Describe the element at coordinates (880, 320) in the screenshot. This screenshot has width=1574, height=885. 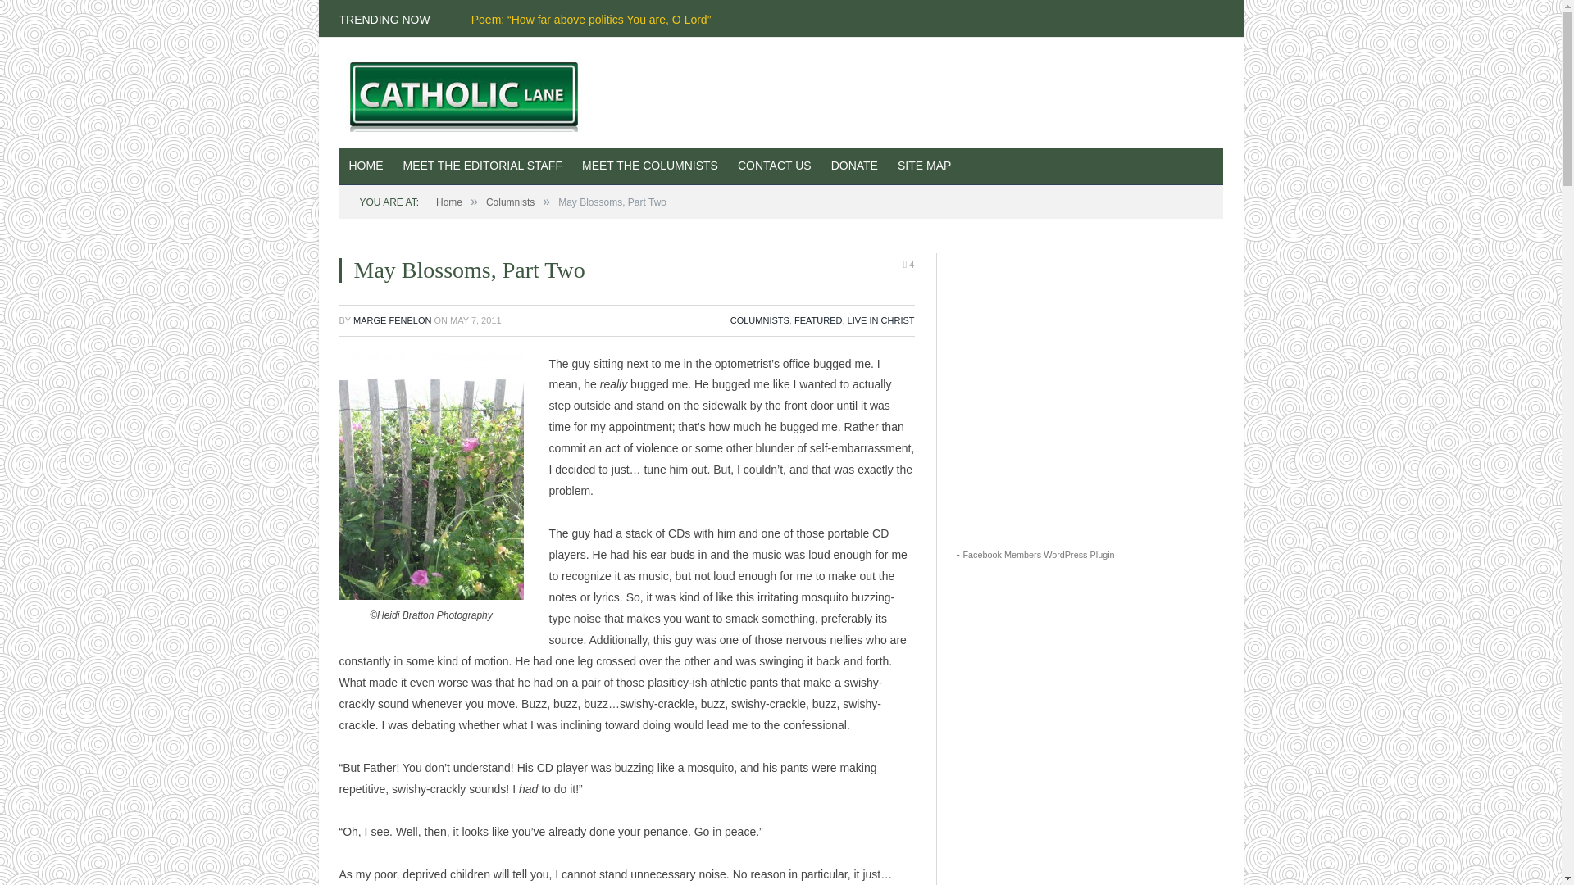
I see `LIVE IN CHRIST` at that location.